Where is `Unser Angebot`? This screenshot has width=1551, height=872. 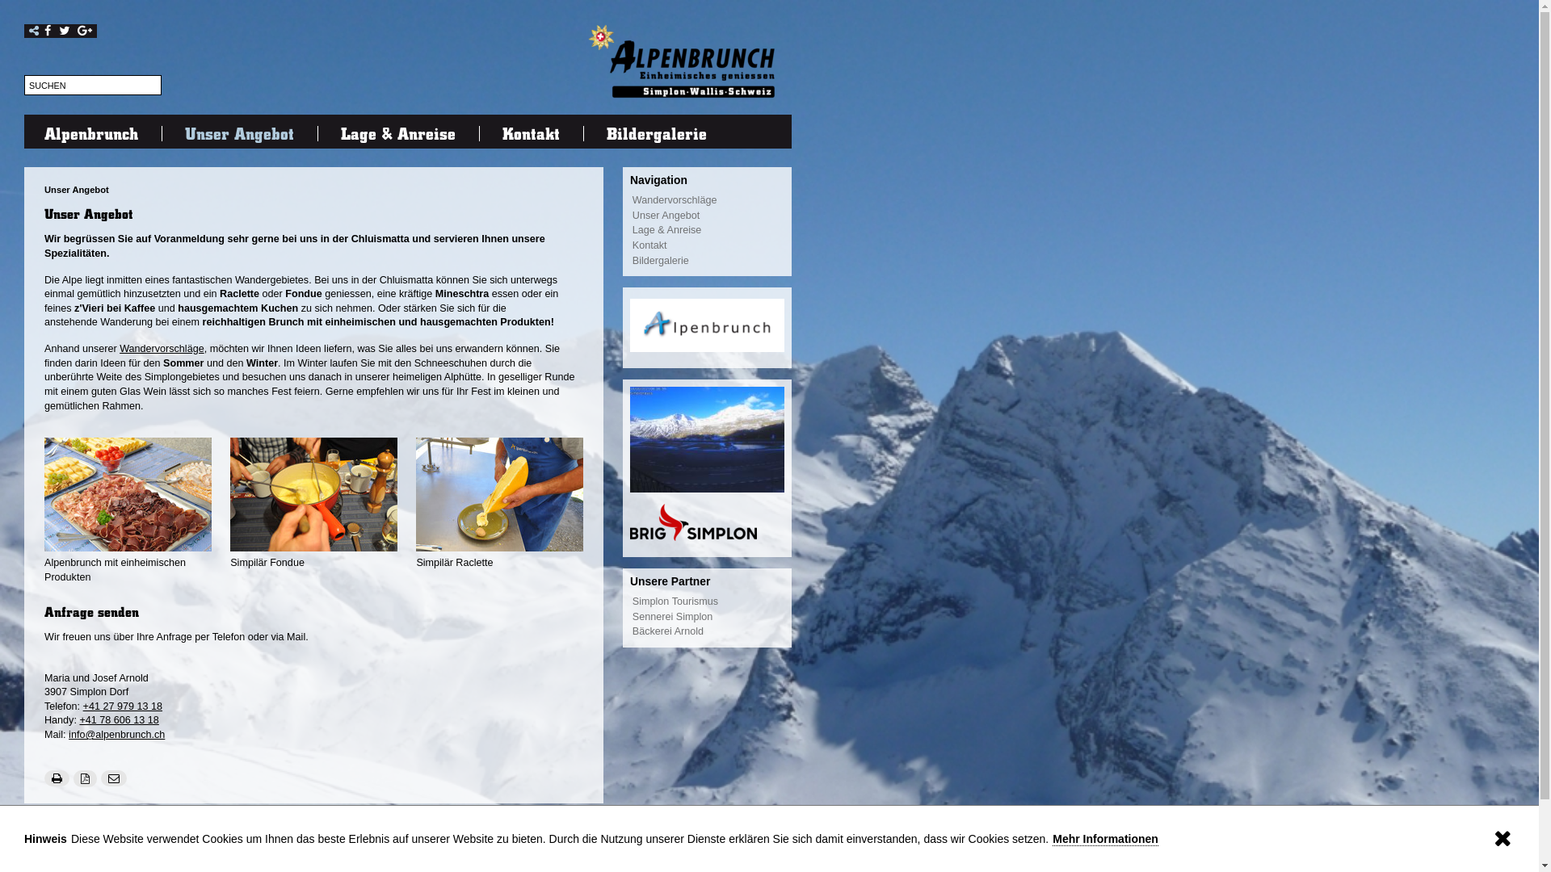 Unser Angebot is located at coordinates (708, 216).